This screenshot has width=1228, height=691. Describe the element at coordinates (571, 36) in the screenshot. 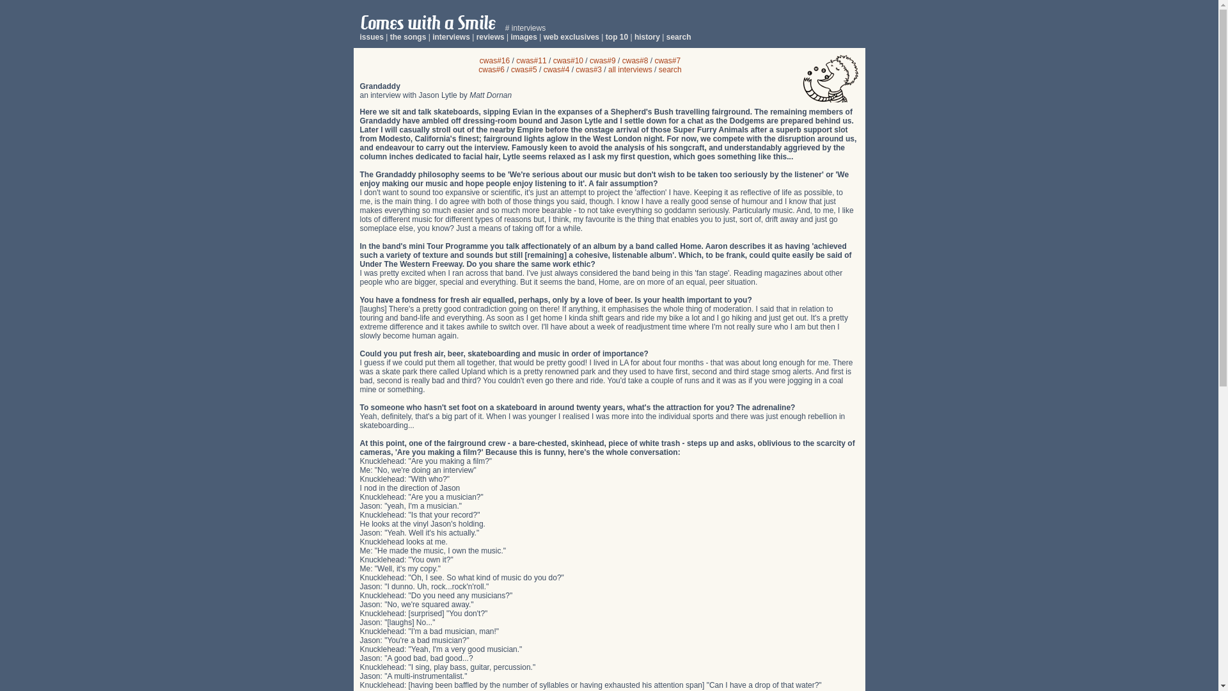

I see `web exclusives` at that location.